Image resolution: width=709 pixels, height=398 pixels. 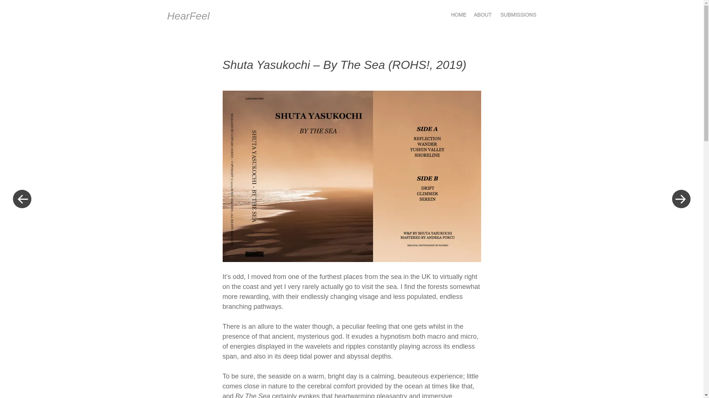 I want to click on HearFeel, so click(x=188, y=16).